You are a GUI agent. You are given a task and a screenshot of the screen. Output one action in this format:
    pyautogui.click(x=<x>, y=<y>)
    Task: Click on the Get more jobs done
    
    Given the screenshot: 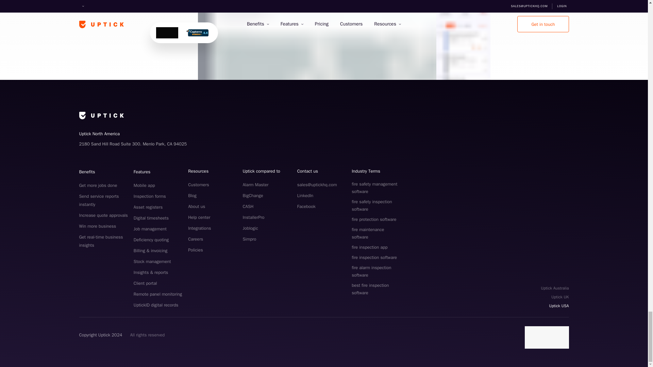 What is the action you would take?
    pyautogui.click(x=98, y=185)
    